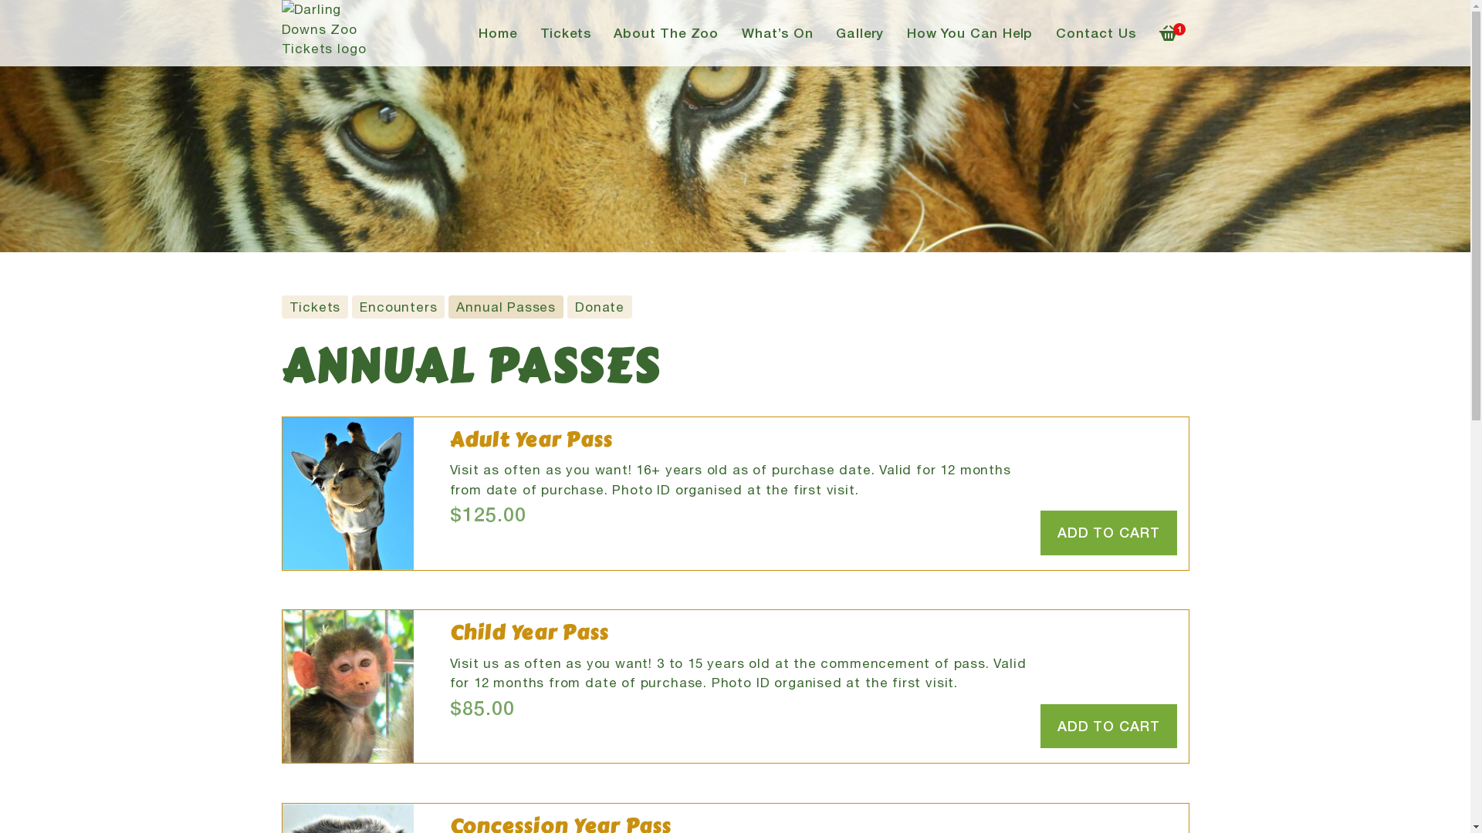 The height and width of the screenshot is (833, 1482). What do you see at coordinates (1168, 33) in the screenshot?
I see `1` at bounding box center [1168, 33].